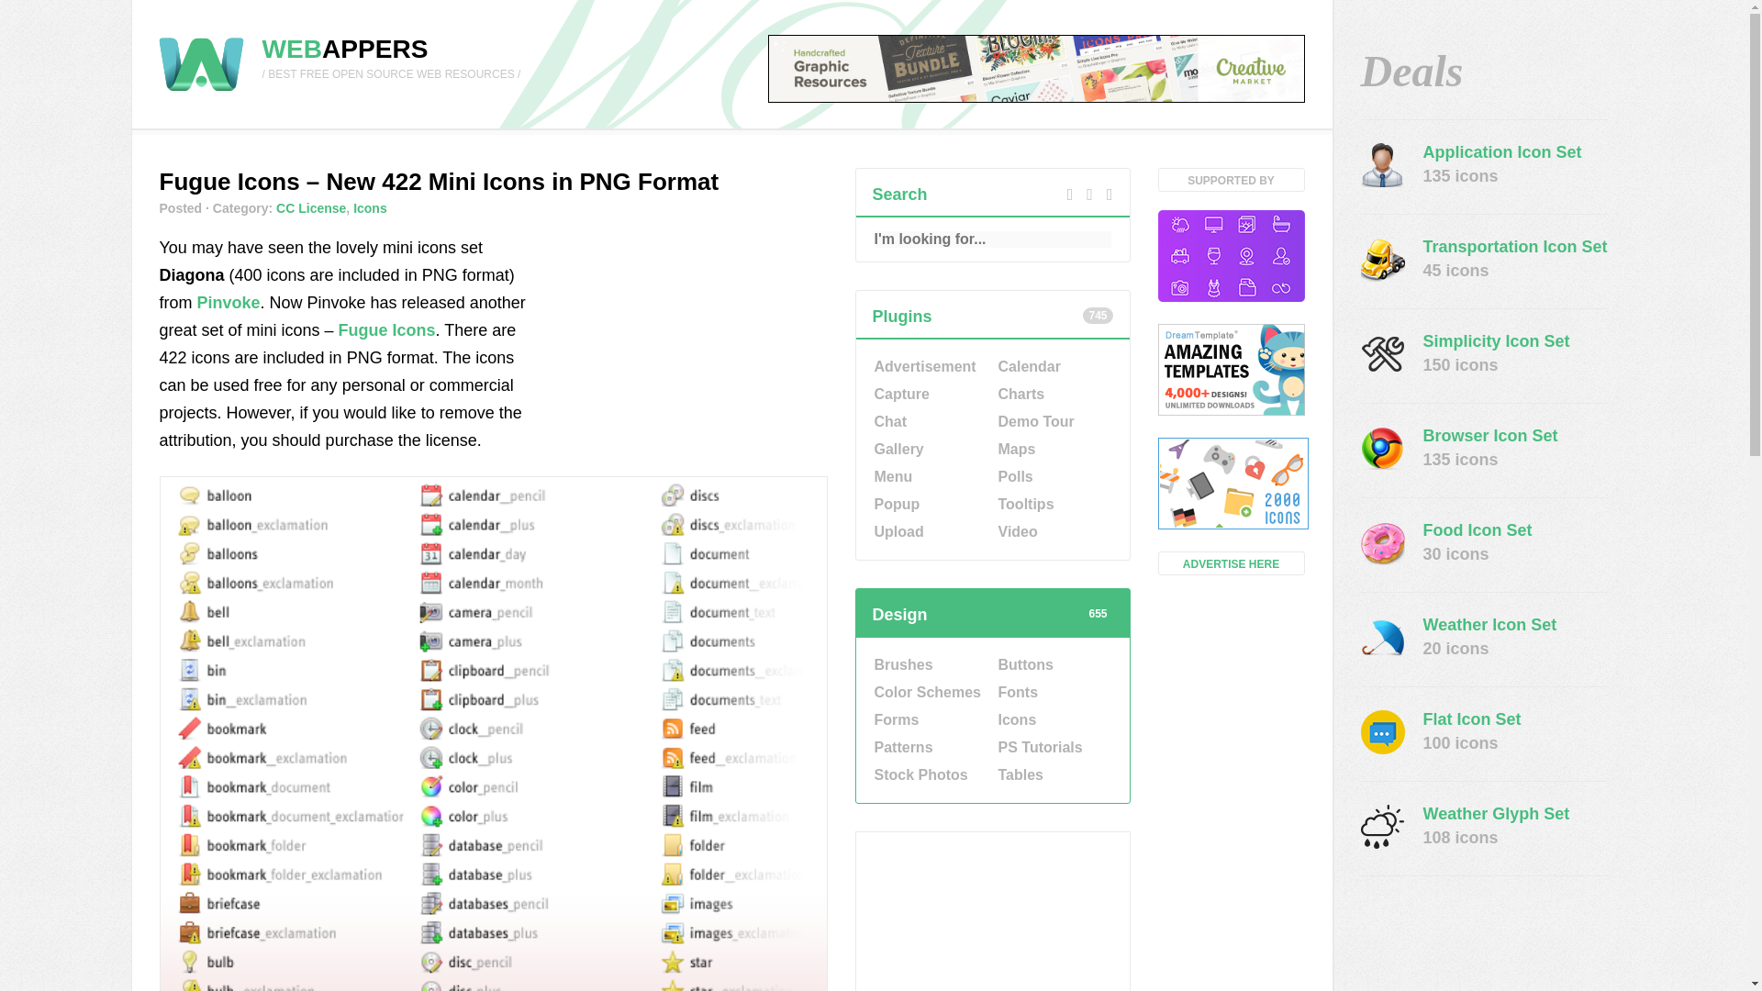 This screenshot has width=1762, height=991. What do you see at coordinates (929, 532) in the screenshot?
I see `Upload` at bounding box center [929, 532].